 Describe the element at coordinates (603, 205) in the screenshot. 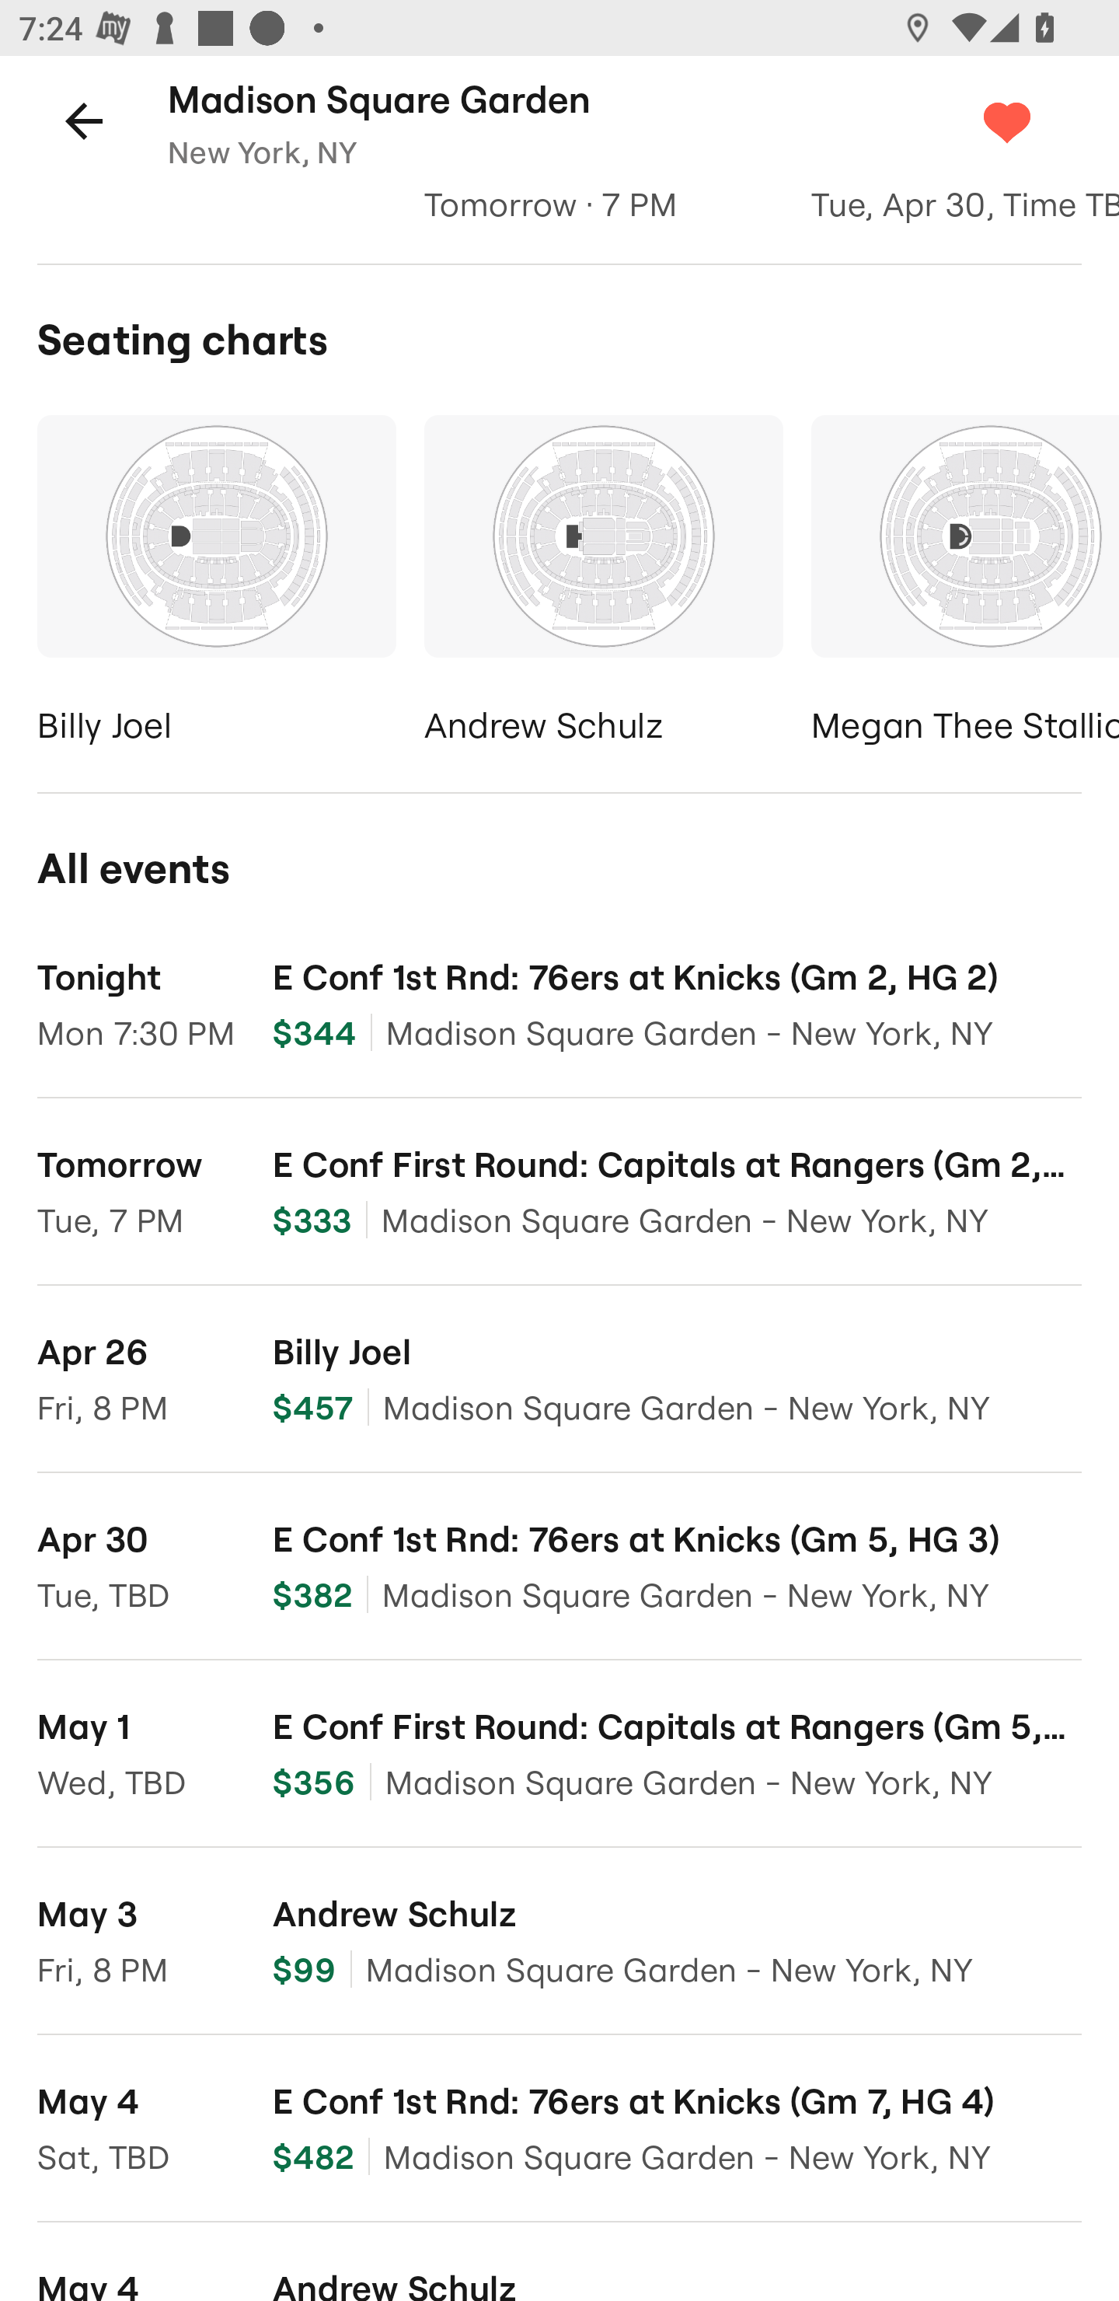

I see `Tomorrow · 7 PM` at that location.